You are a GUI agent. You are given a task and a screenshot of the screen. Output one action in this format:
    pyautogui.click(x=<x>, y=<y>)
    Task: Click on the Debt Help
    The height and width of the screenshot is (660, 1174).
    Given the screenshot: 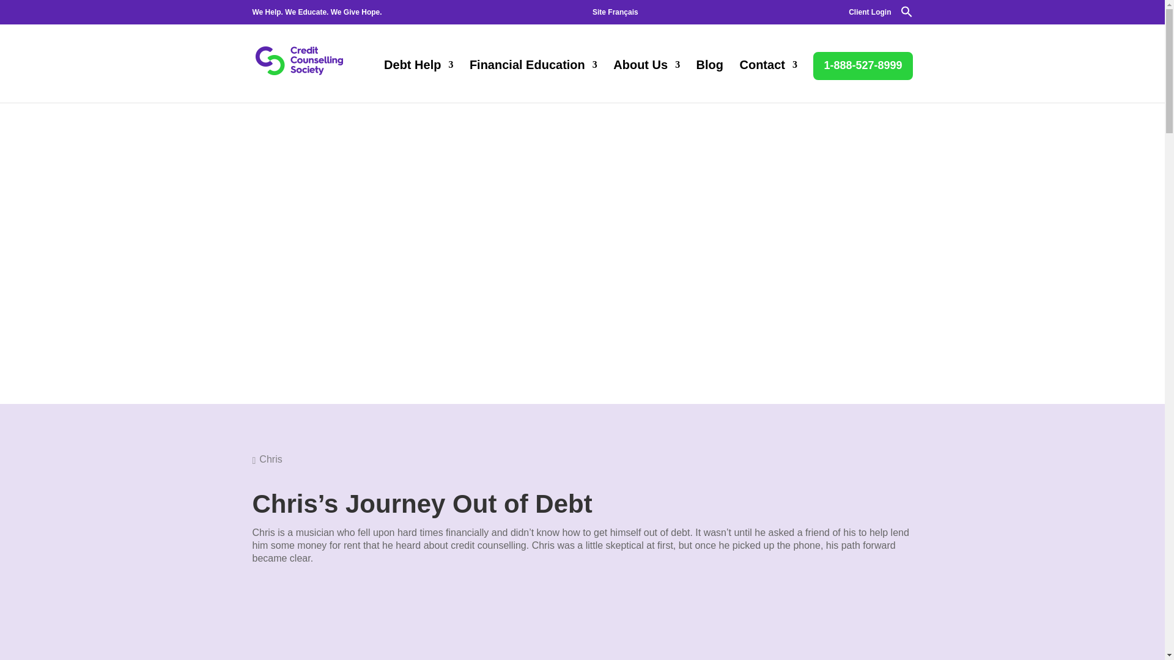 What is the action you would take?
    pyautogui.click(x=418, y=82)
    